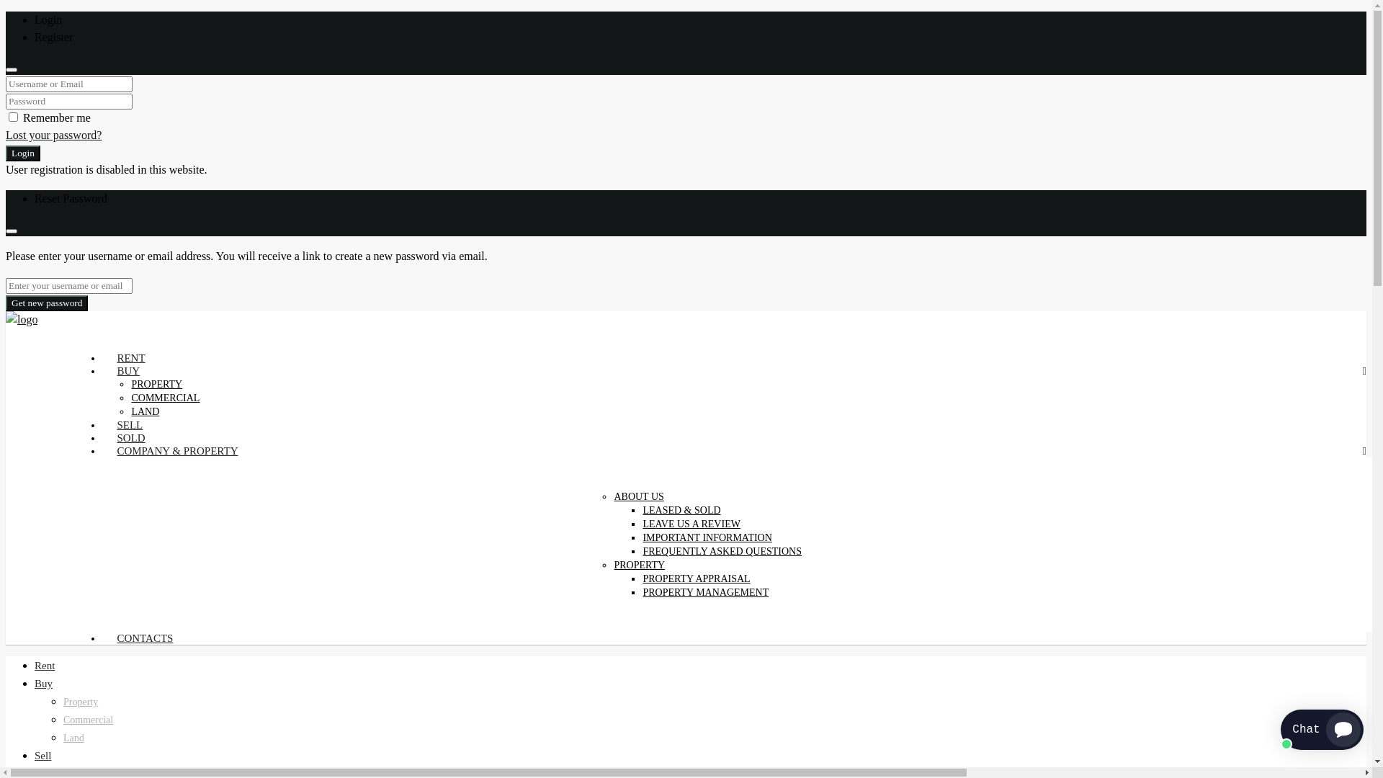 This screenshot has width=1383, height=778. What do you see at coordinates (1322, 730) in the screenshot?
I see `Smartsupp widget button` at bounding box center [1322, 730].